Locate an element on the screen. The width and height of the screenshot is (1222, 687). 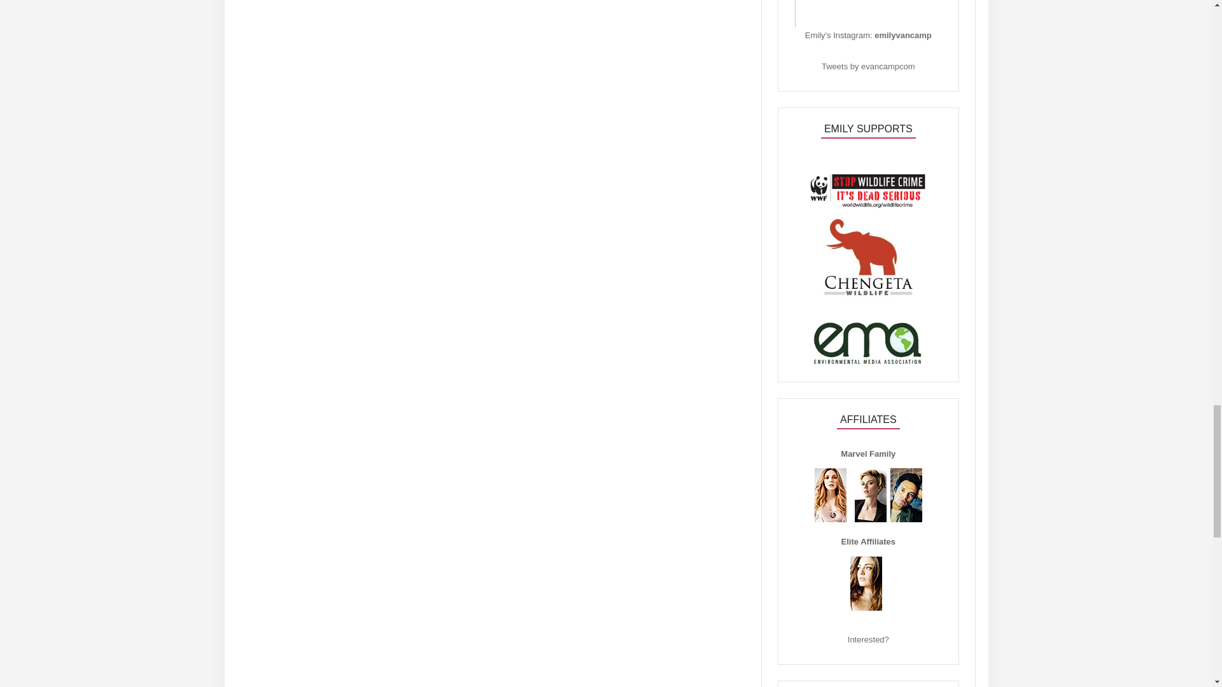
World Wildlife Fund is located at coordinates (867, 232).